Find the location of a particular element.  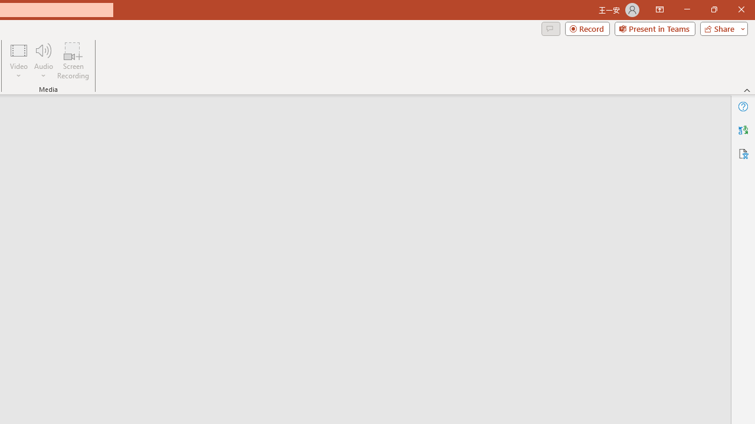

Restore Down is located at coordinates (714, 9).